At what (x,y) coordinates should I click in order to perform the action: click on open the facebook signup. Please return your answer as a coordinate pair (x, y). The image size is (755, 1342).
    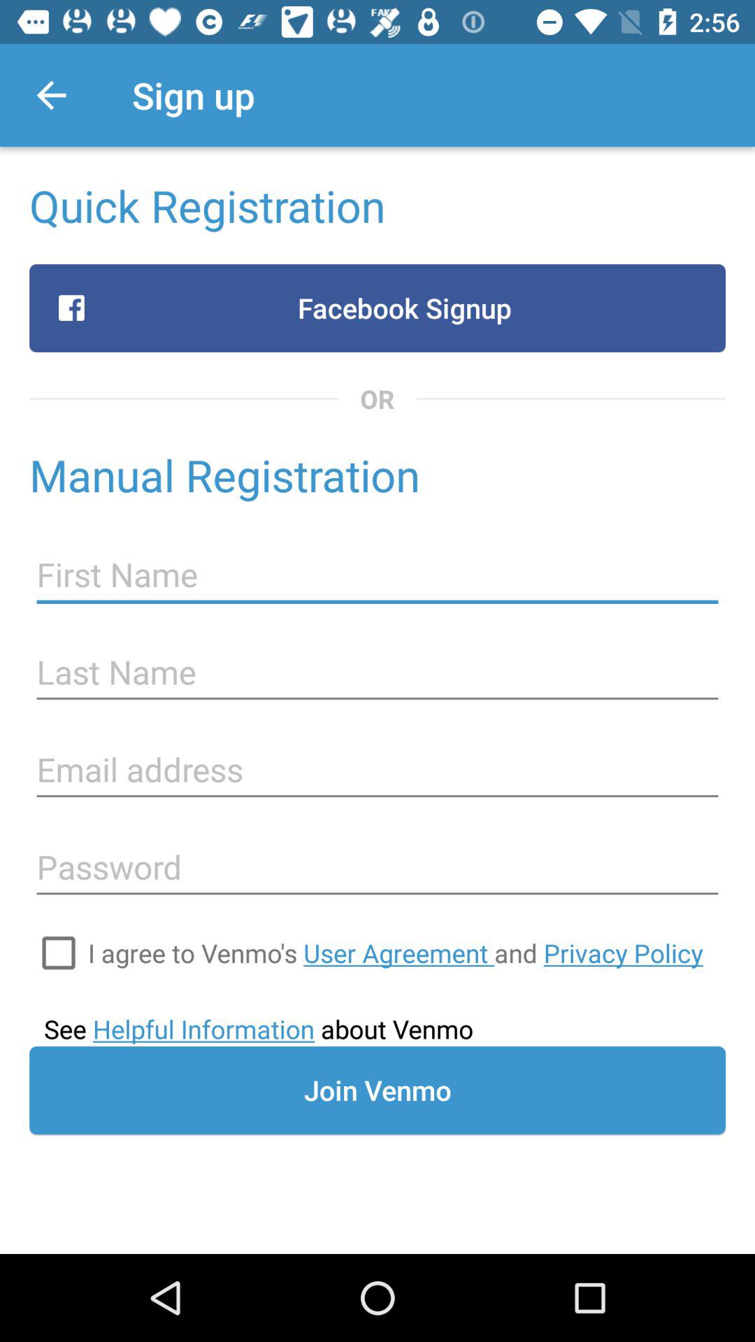
    Looking at the image, I should click on (377, 308).